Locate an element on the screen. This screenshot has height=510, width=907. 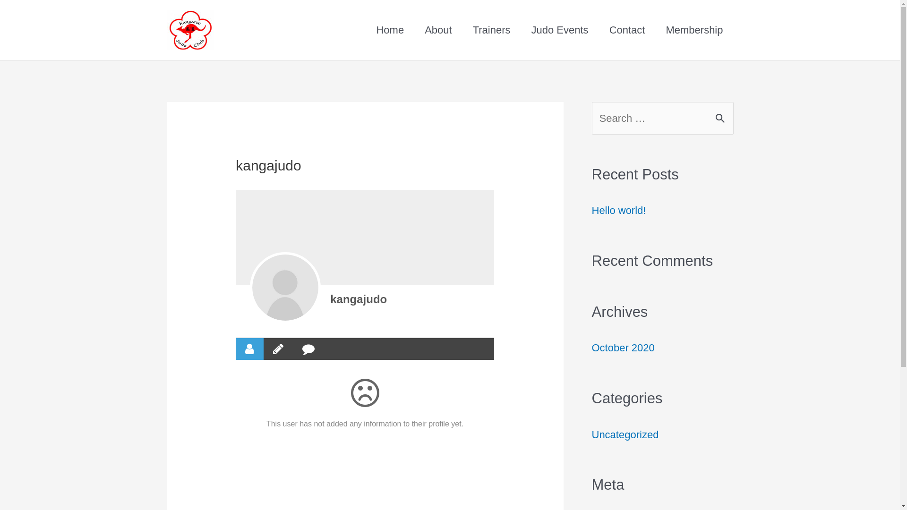
kangajudo is located at coordinates (285, 288).